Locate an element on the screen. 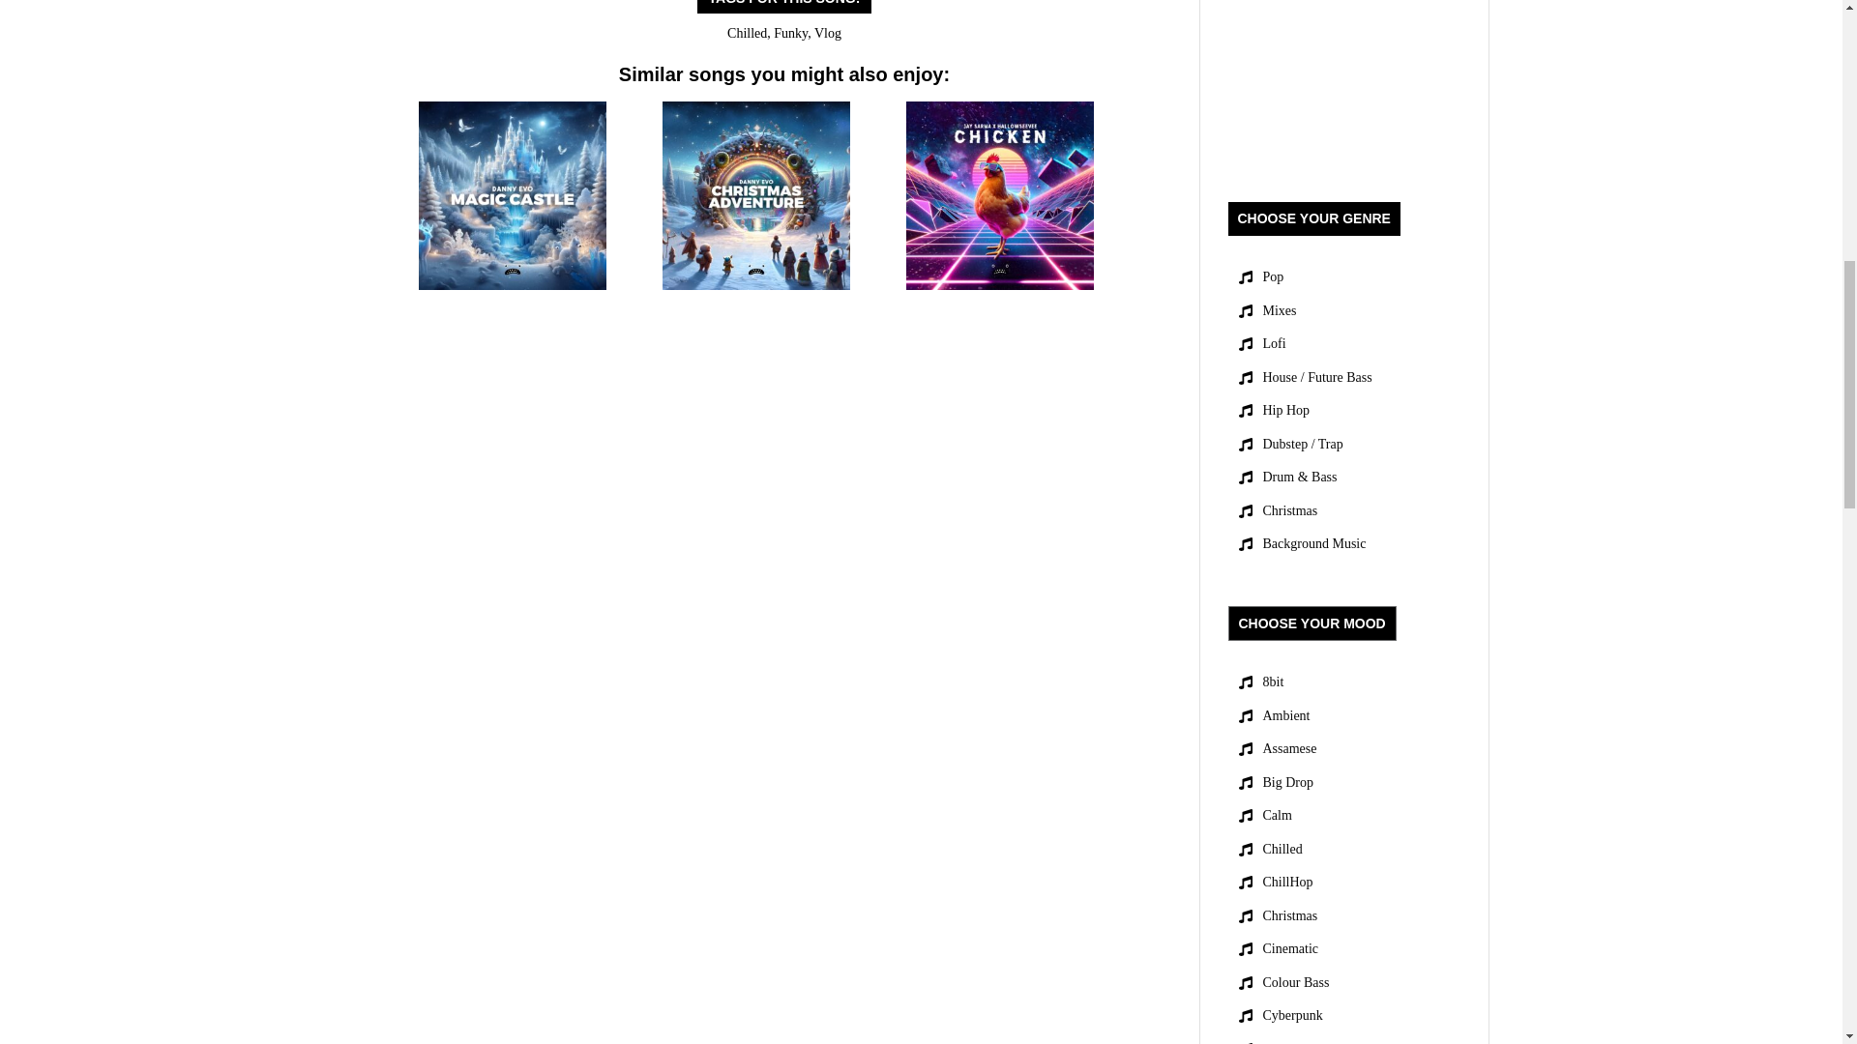 The image size is (1857, 1044). Funky is located at coordinates (791, 33).